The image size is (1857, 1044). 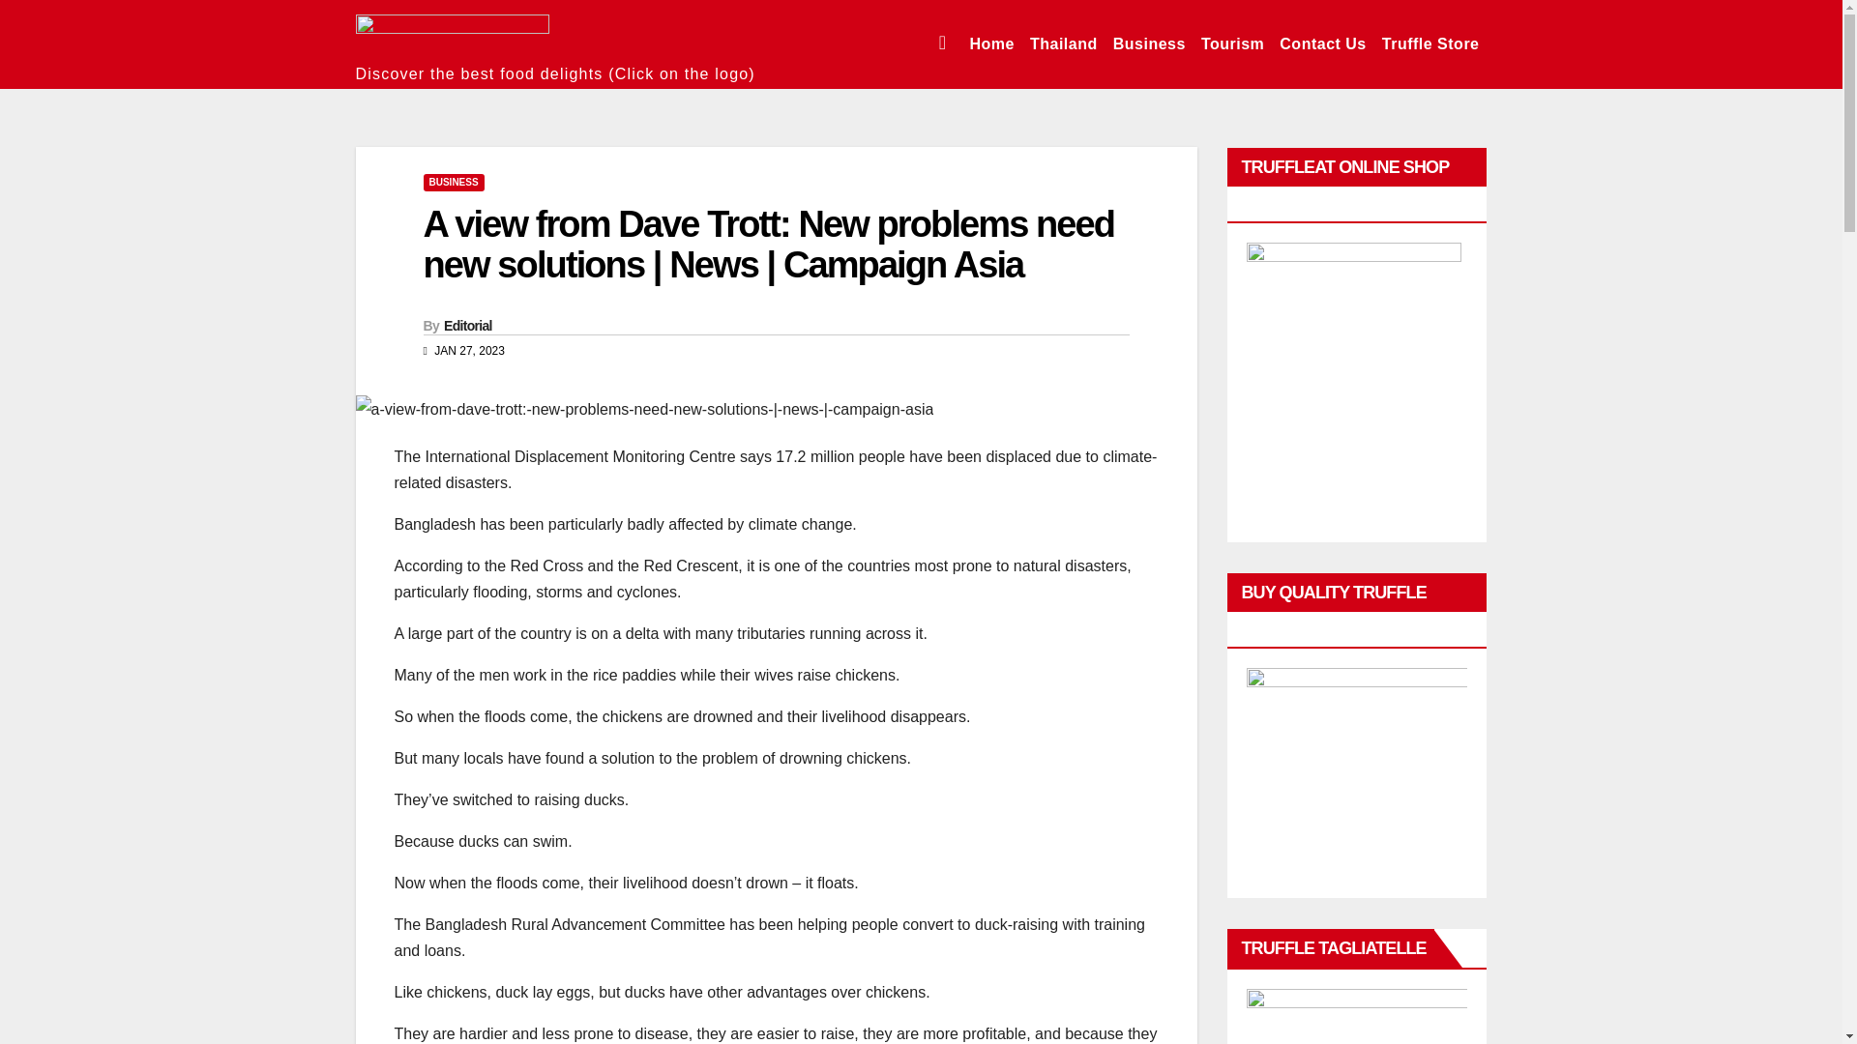 What do you see at coordinates (454, 182) in the screenshot?
I see `BUSINESS` at bounding box center [454, 182].